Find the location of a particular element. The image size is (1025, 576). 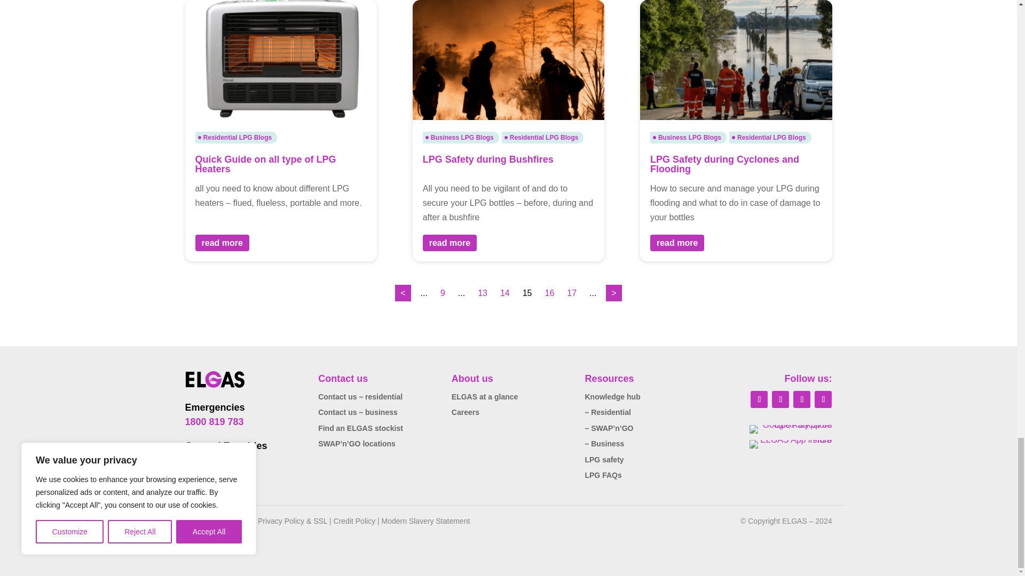

Follow on Youtube is located at coordinates (823, 399).